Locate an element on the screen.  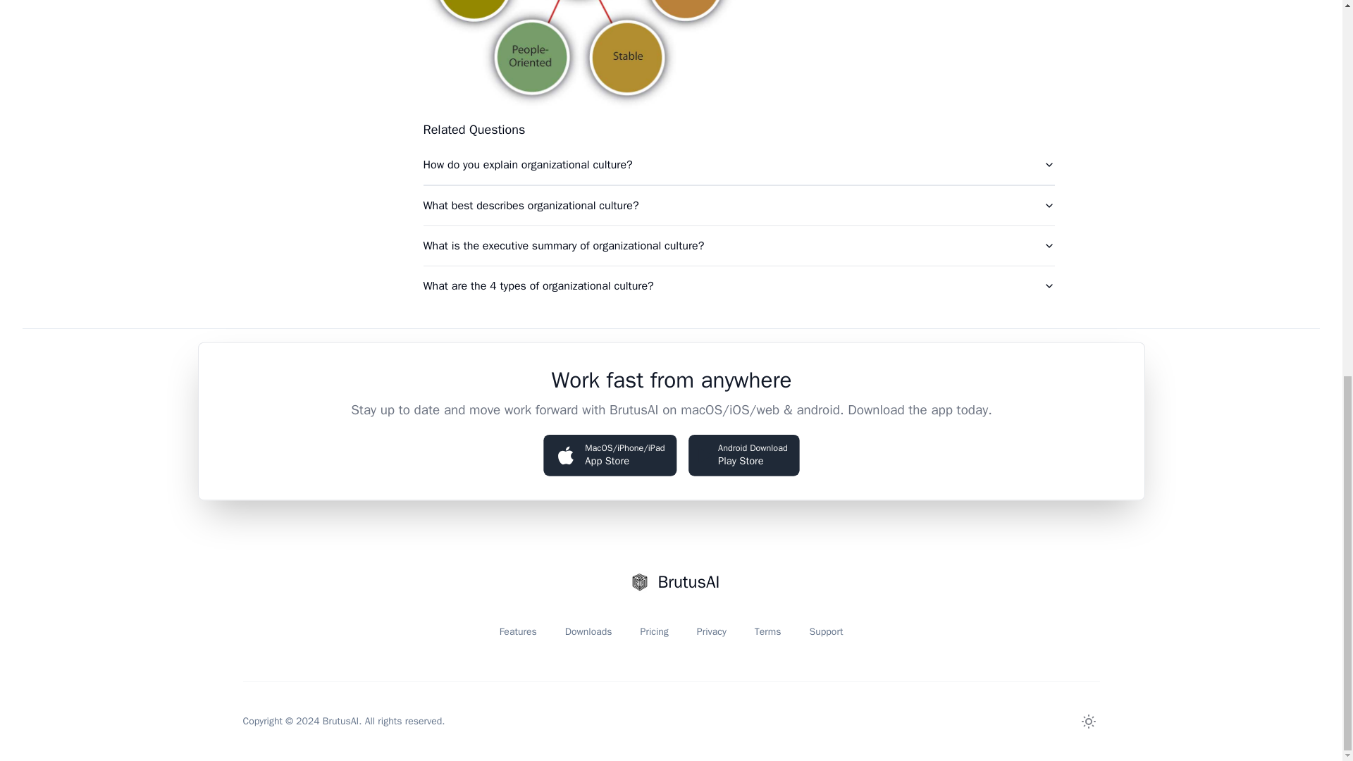
Toggle theme is located at coordinates (741, 454).